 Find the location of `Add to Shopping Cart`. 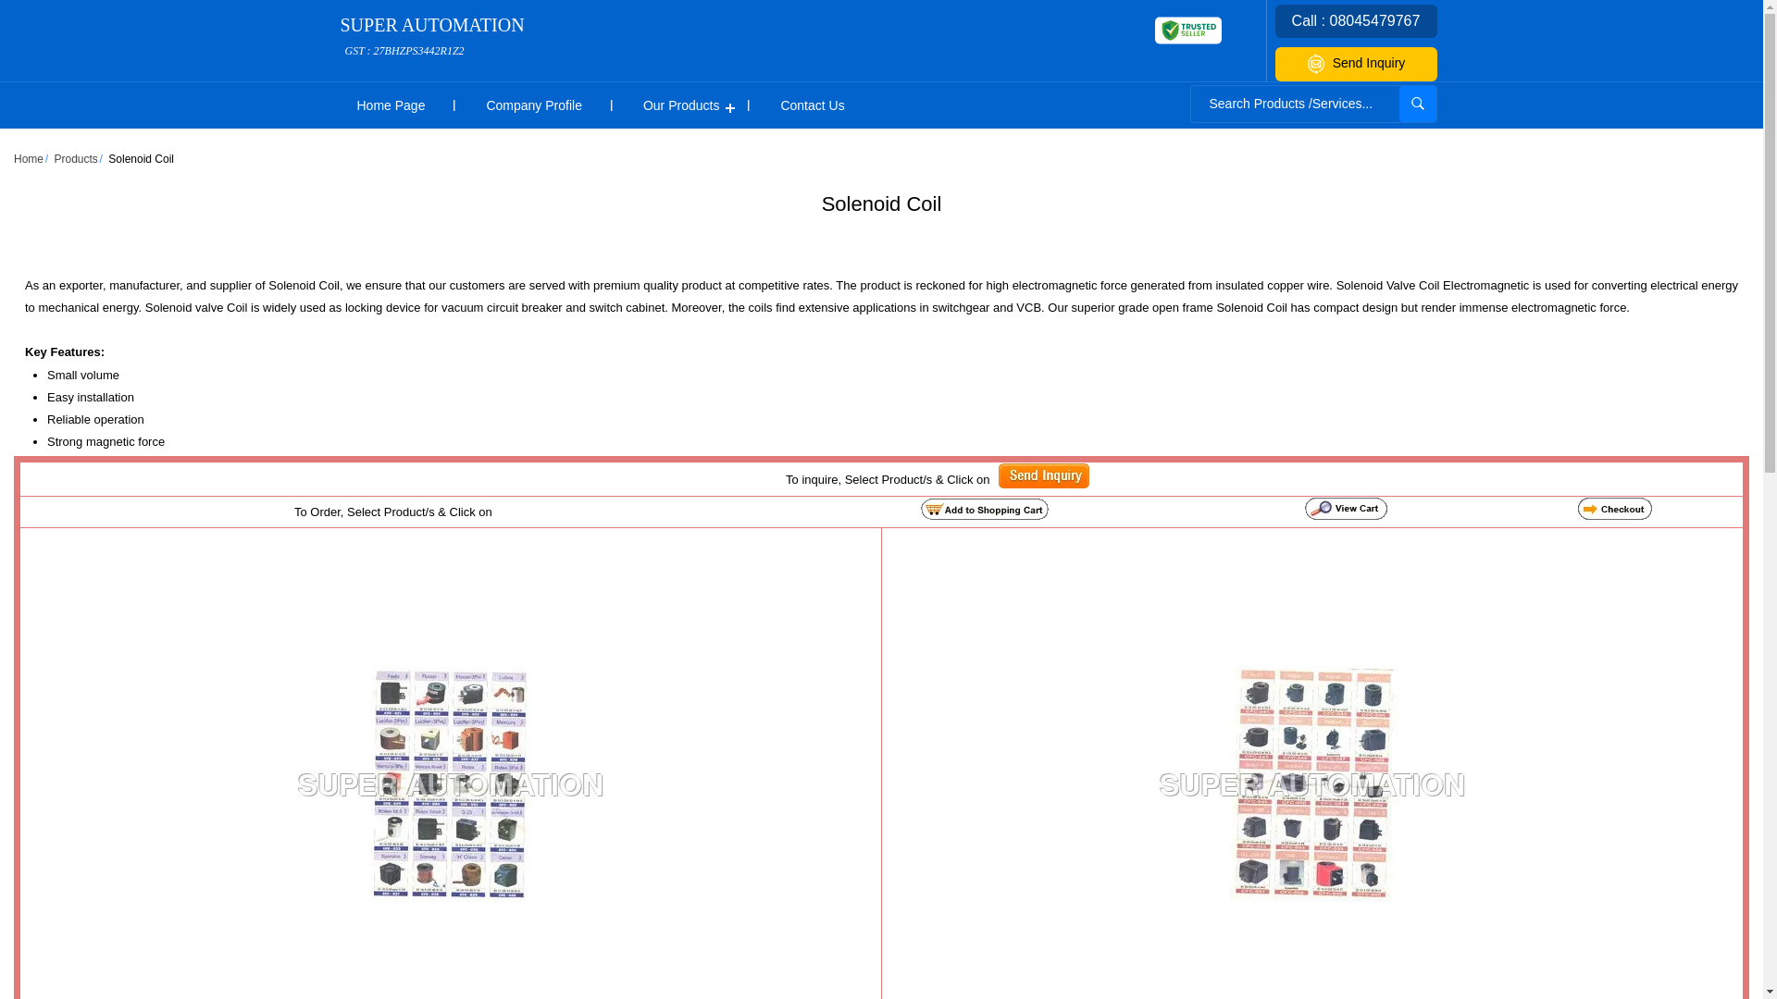

Add to Shopping Cart is located at coordinates (984, 507).